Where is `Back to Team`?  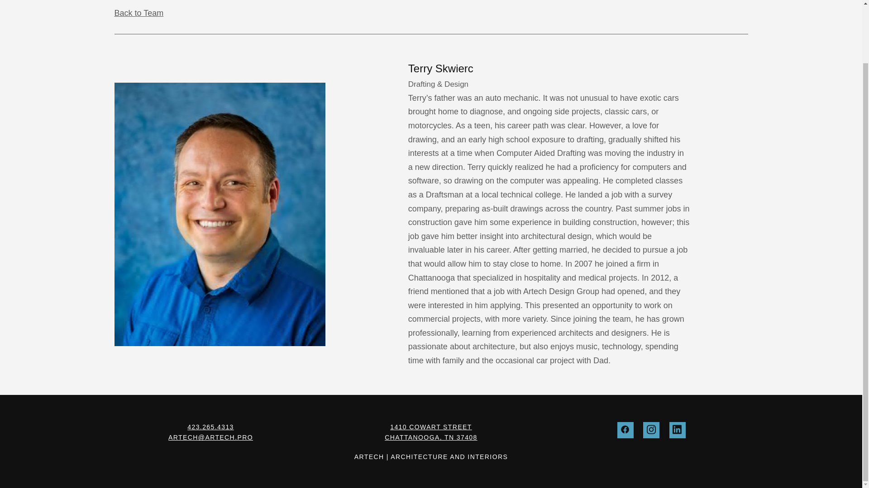
Back to Team is located at coordinates (138, 13).